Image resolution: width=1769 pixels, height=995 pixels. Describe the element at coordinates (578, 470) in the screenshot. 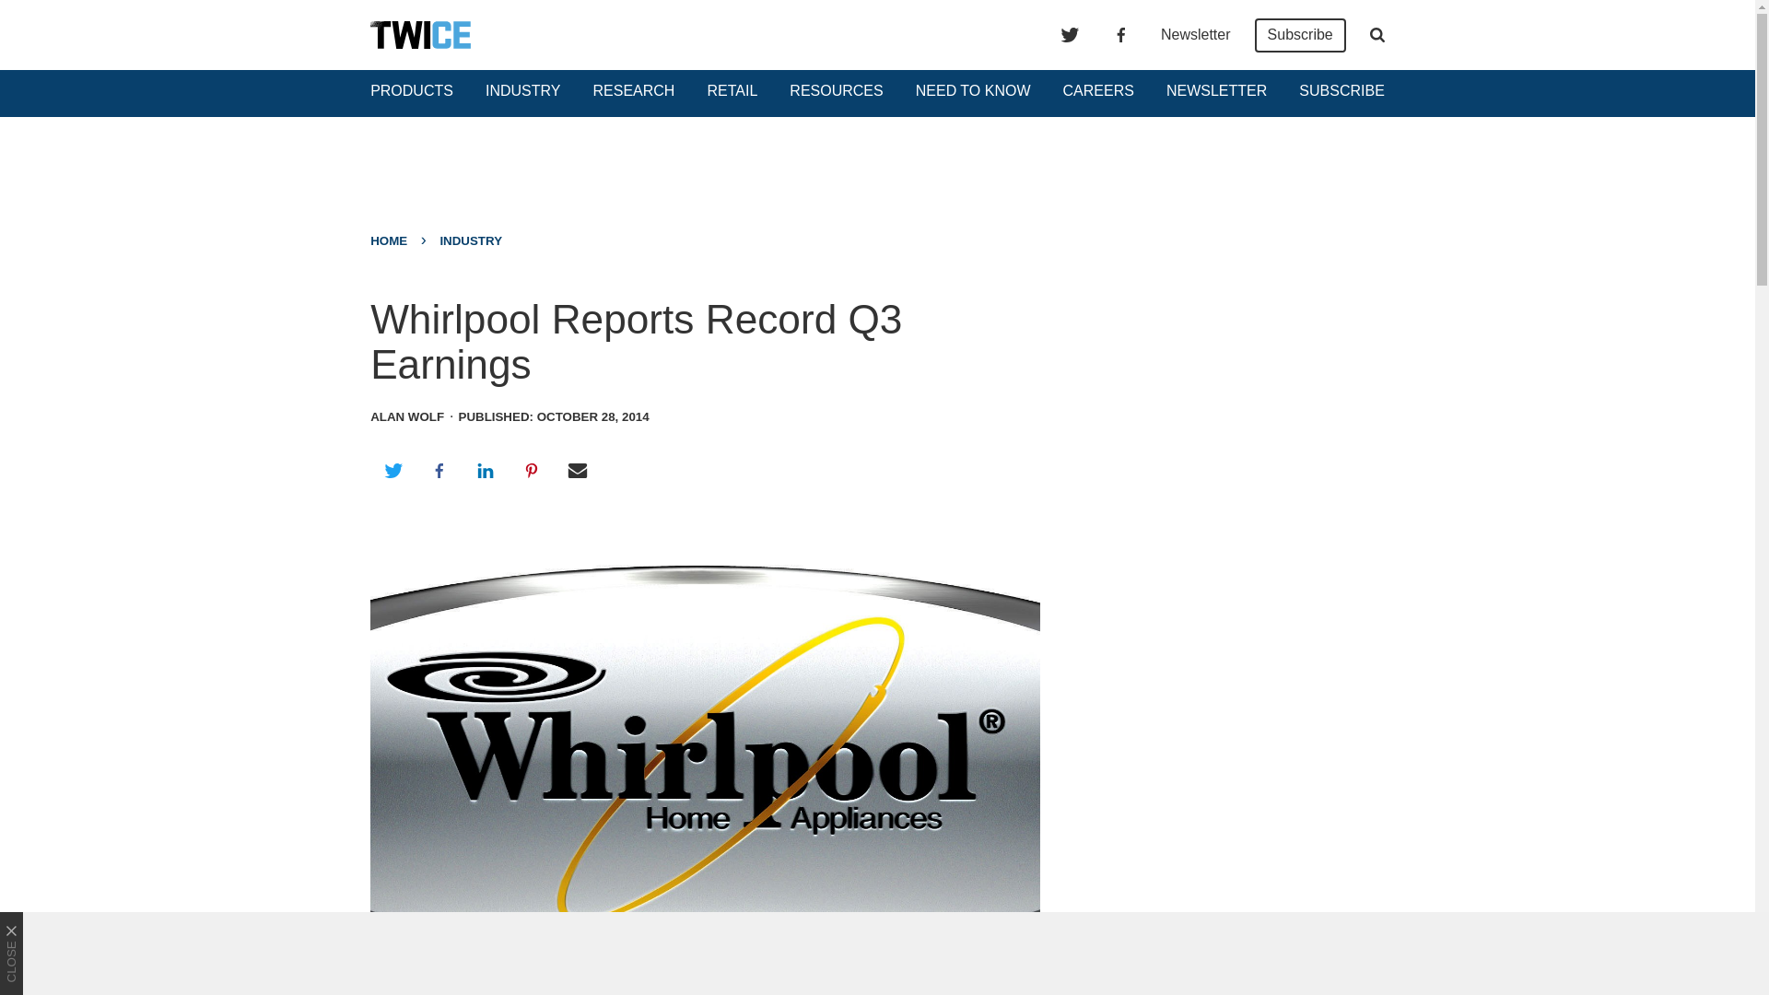

I see `Share via Email` at that location.